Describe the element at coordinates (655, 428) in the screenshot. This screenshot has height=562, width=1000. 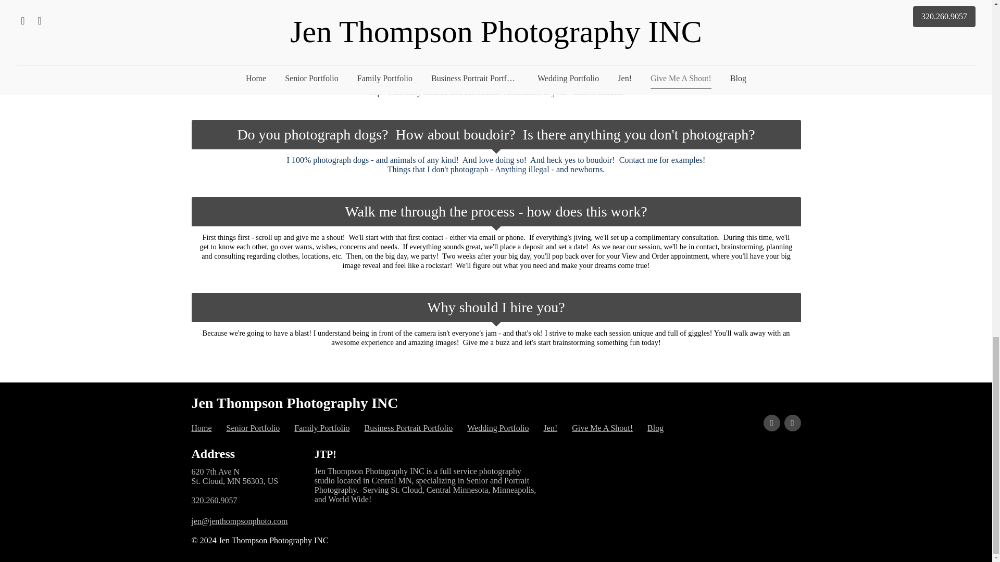
I see `Blog` at that location.